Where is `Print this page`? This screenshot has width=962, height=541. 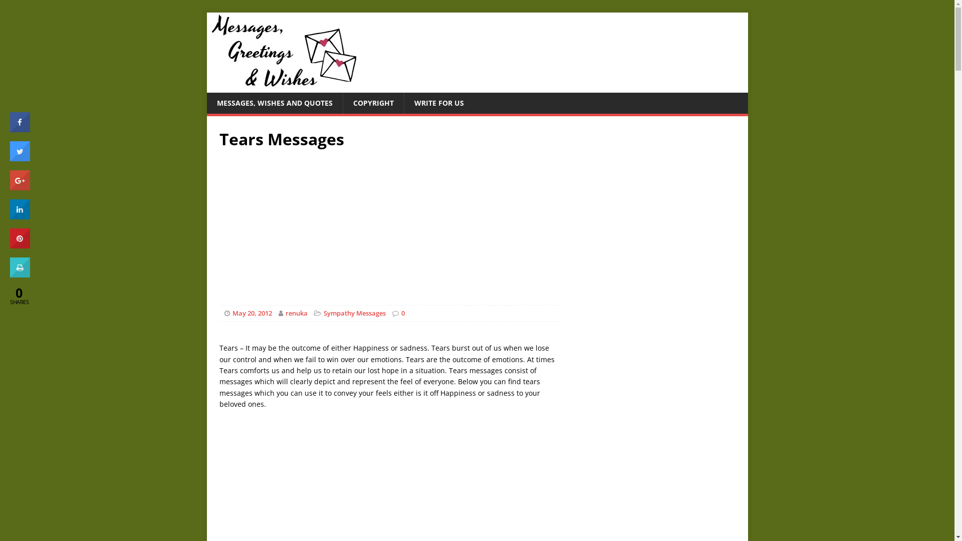 Print this page is located at coordinates (20, 275).